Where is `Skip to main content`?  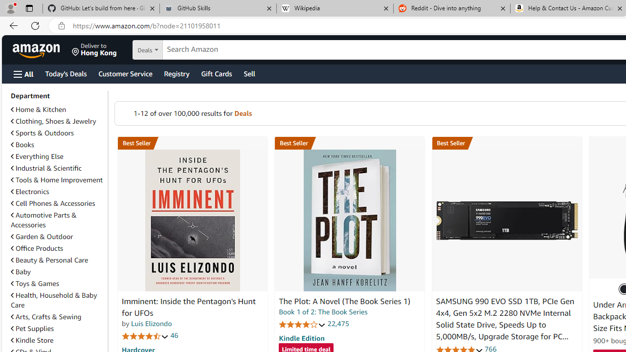 Skip to main content is located at coordinates (42, 49).